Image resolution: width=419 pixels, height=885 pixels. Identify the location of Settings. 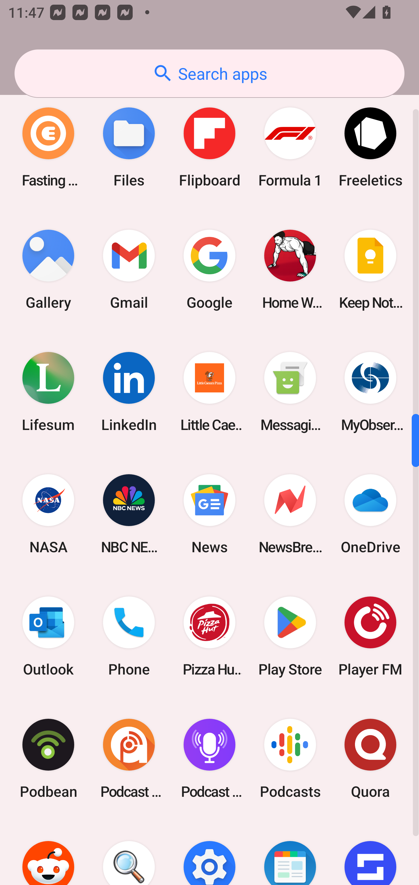
(210, 852).